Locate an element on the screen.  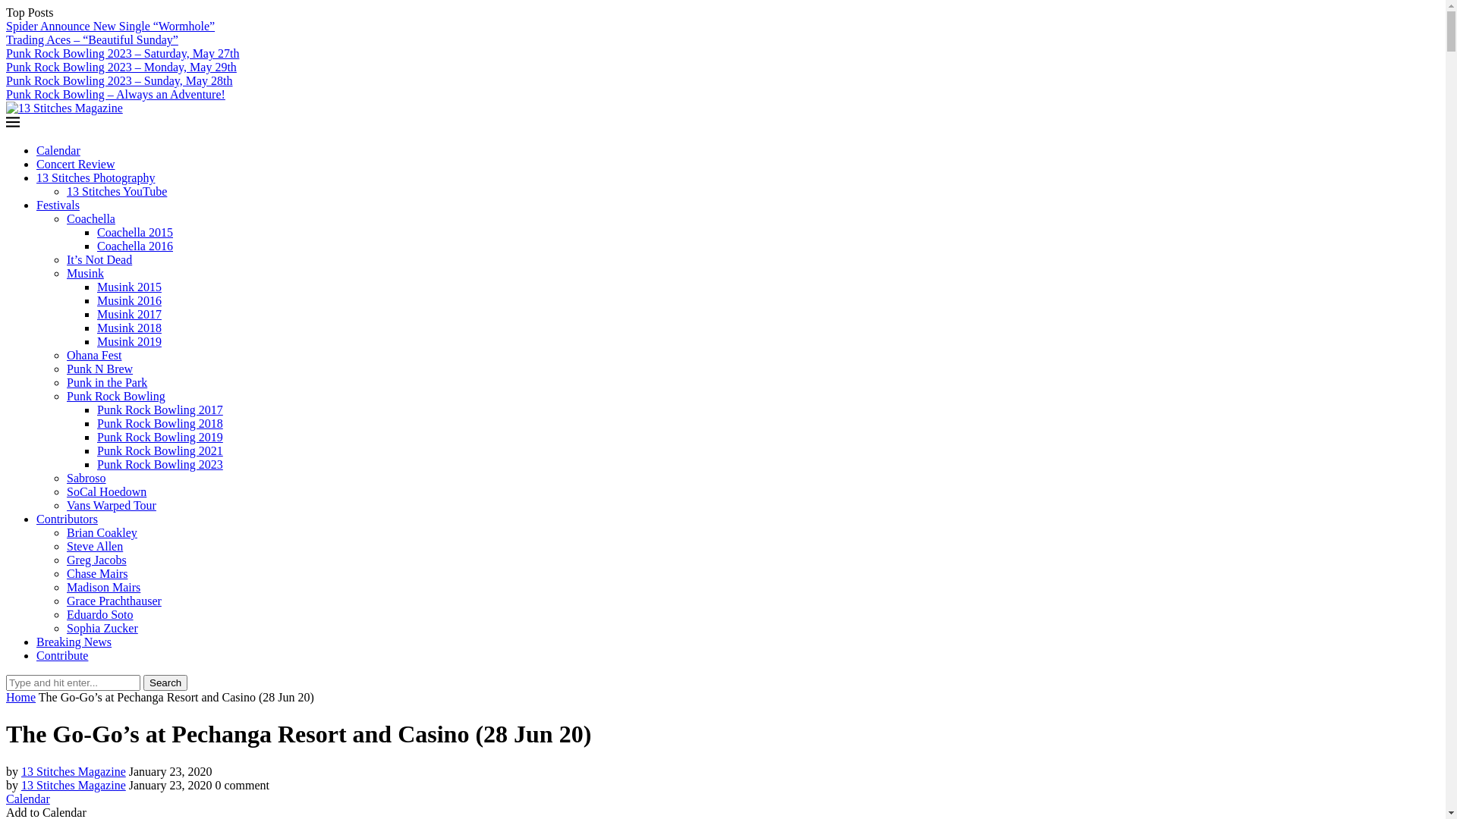
Sabroso is located at coordinates (87, 478).